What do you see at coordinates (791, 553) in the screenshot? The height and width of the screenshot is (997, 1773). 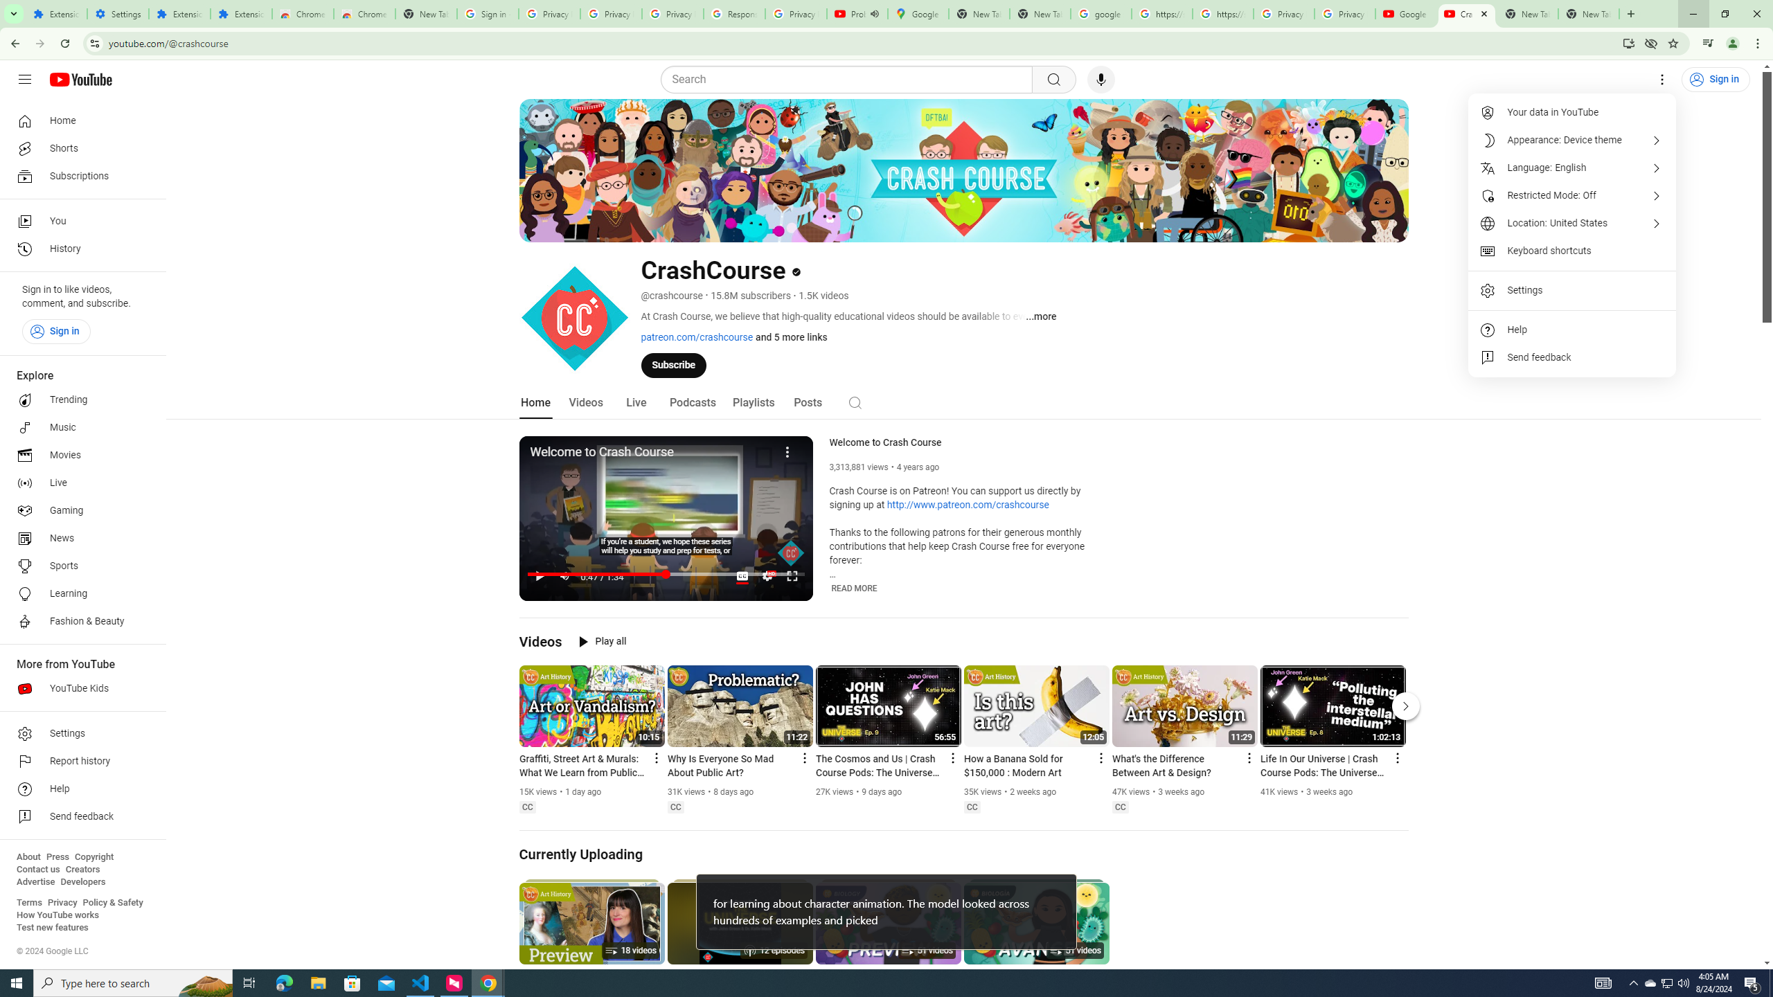 I see `Channel watermark` at bounding box center [791, 553].